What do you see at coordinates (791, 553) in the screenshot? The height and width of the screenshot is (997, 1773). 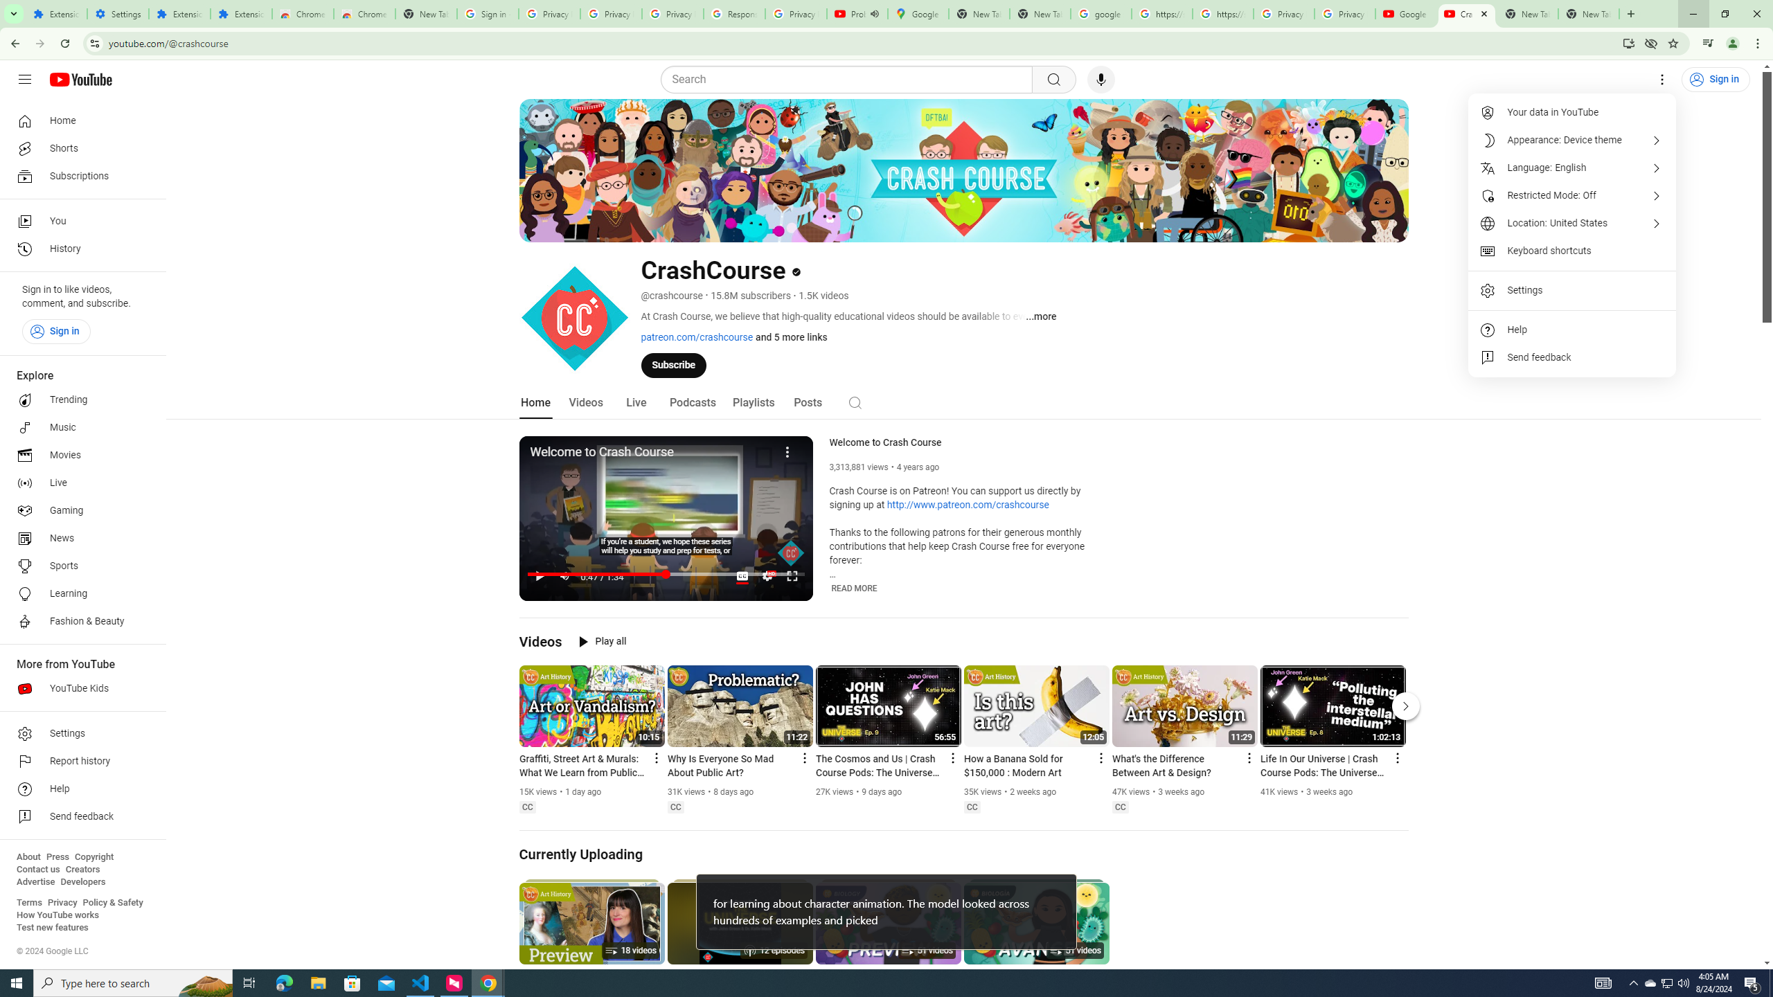 I see `Channel watermark` at bounding box center [791, 553].